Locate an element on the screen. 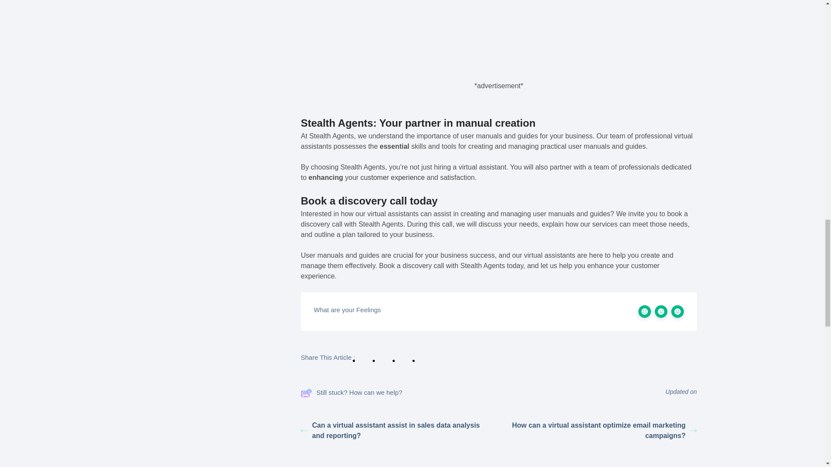 The height and width of the screenshot is (467, 831). YouTube video player is located at coordinates (499, 14).